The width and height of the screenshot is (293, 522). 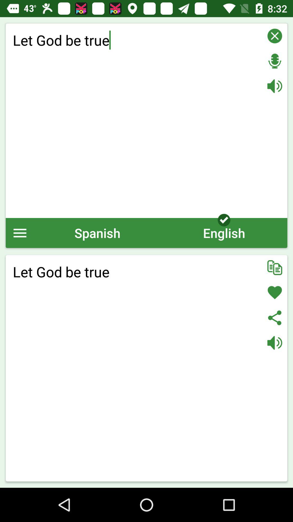 I want to click on read aloud, so click(x=275, y=86).